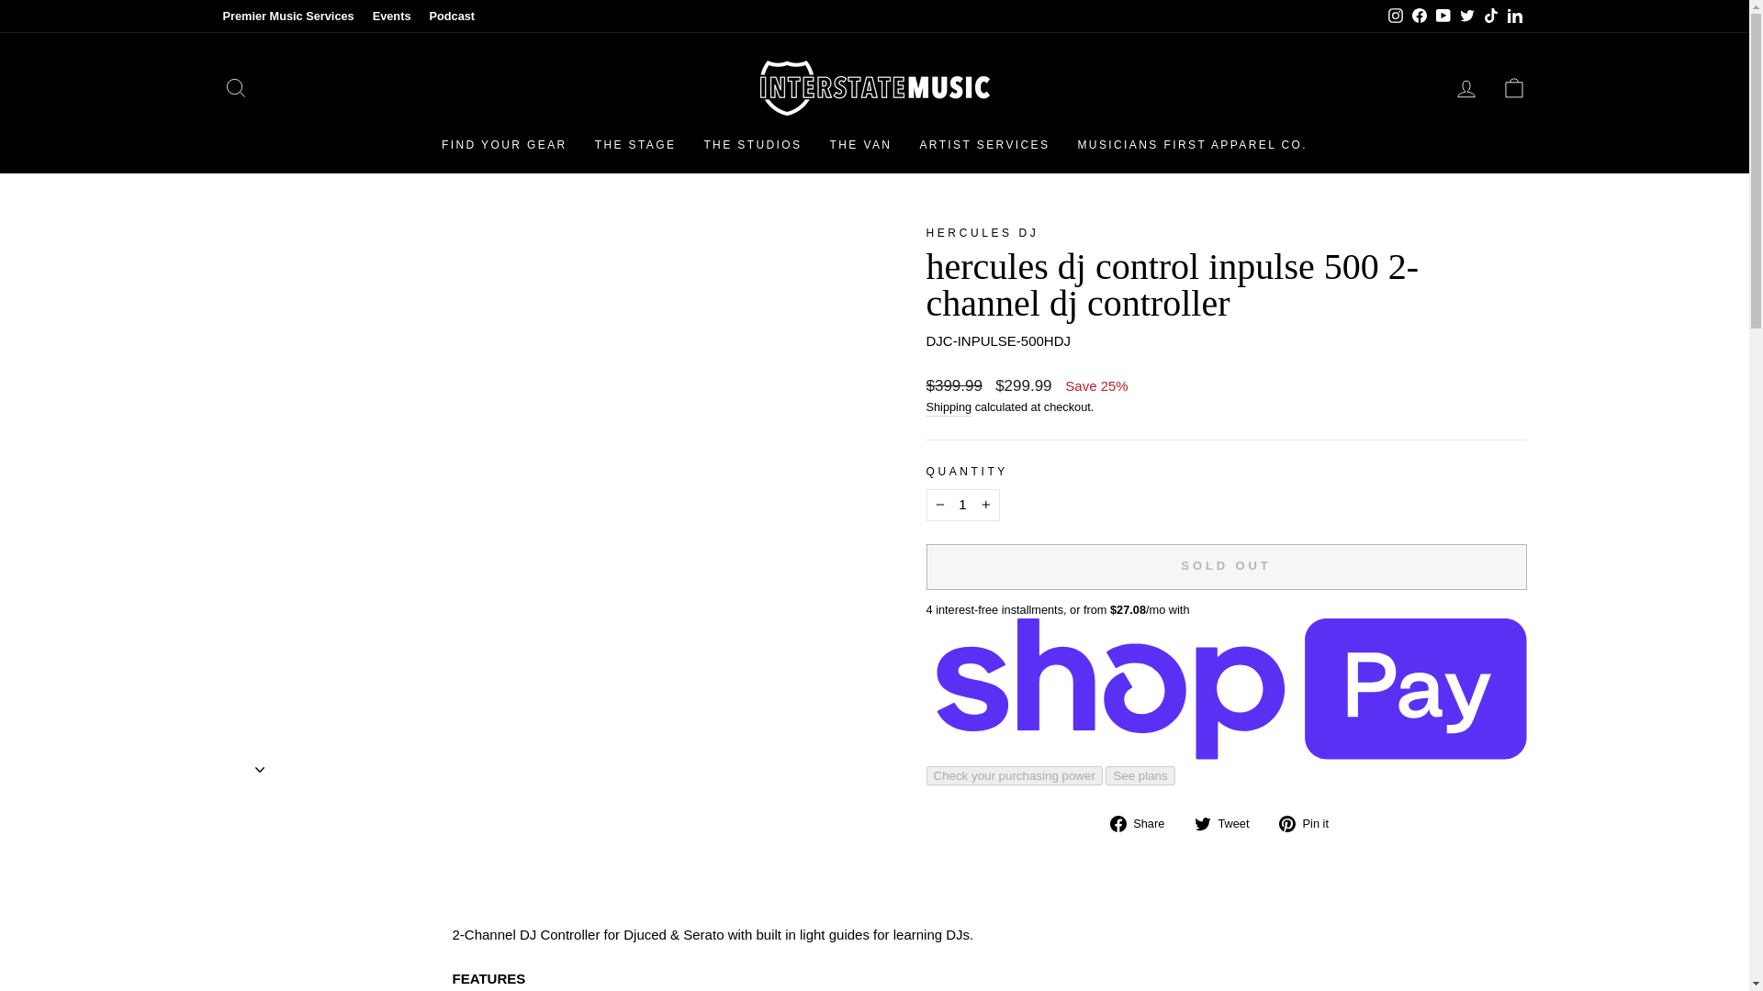 The width and height of the screenshot is (1763, 991). I want to click on Interstate Music on YouTube, so click(1442, 17).